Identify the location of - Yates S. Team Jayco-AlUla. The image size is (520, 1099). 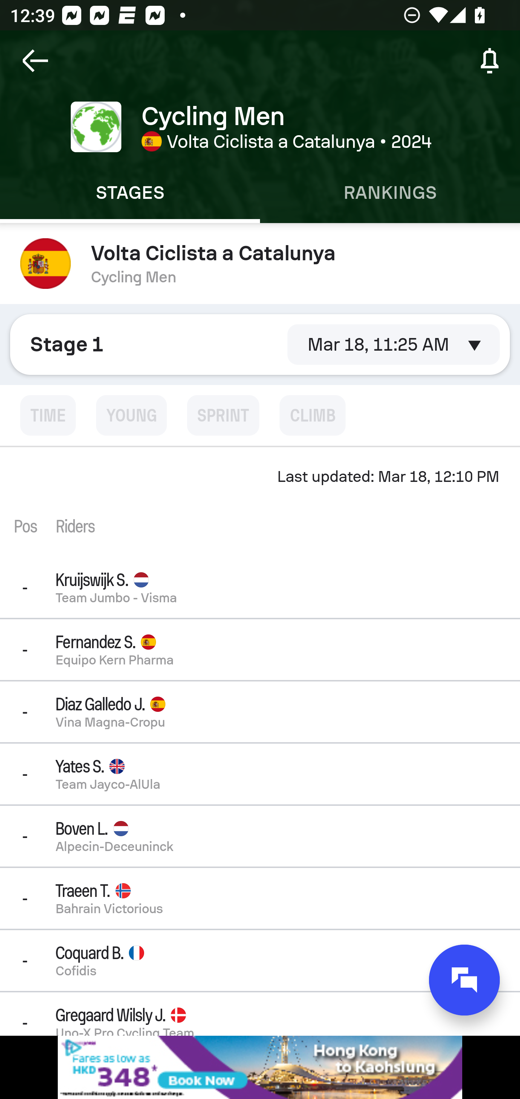
(260, 774).